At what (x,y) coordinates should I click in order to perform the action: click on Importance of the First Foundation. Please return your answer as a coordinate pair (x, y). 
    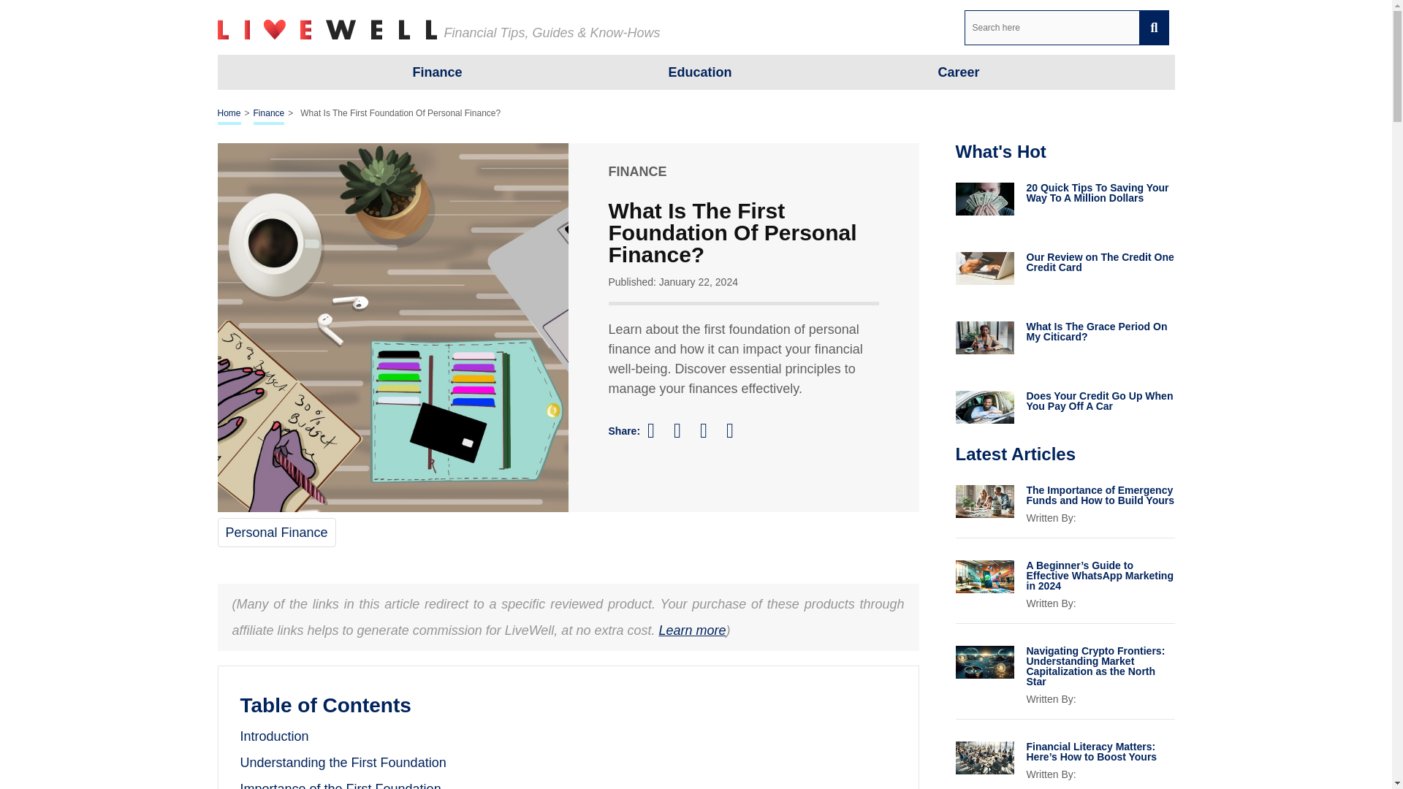
    Looking at the image, I should click on (340, 785).